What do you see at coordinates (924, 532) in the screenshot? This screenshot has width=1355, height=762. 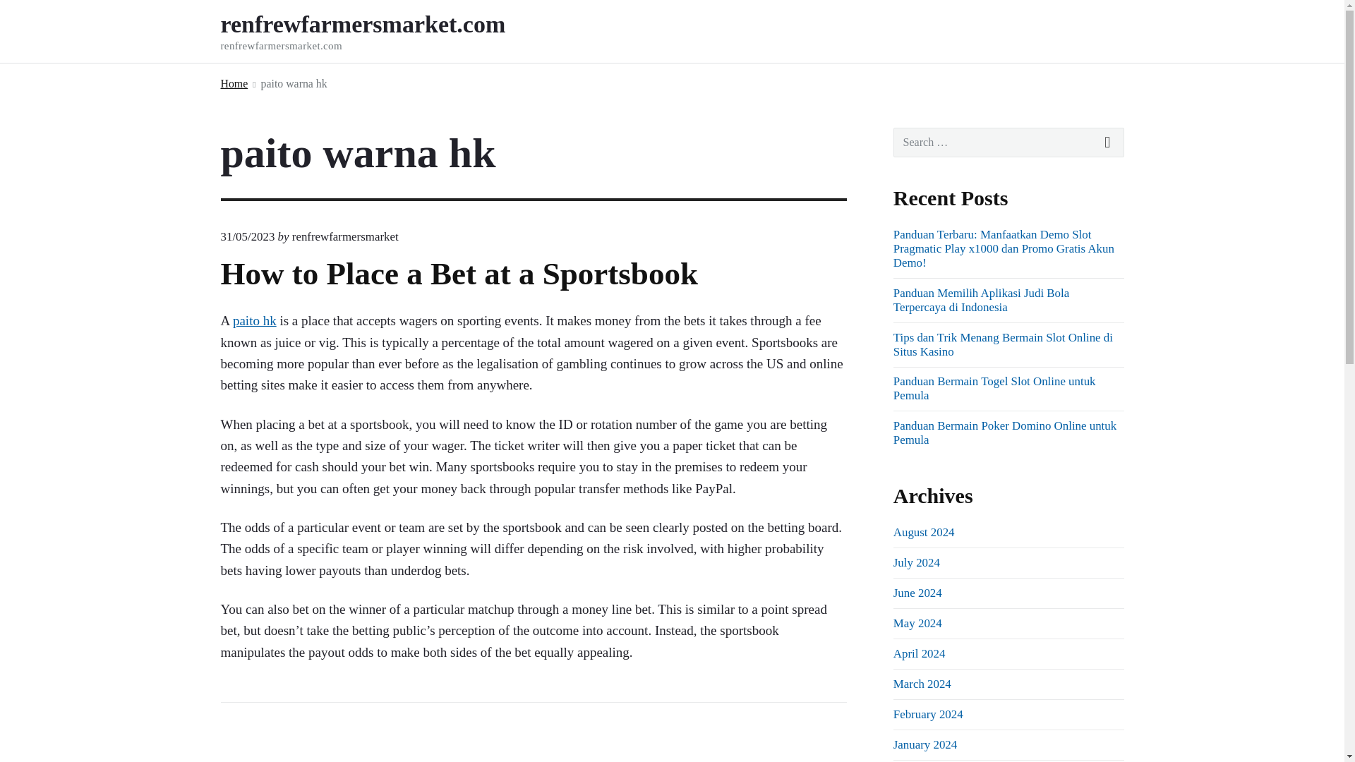 I see `August 2024` at bounding box center [924, 532].